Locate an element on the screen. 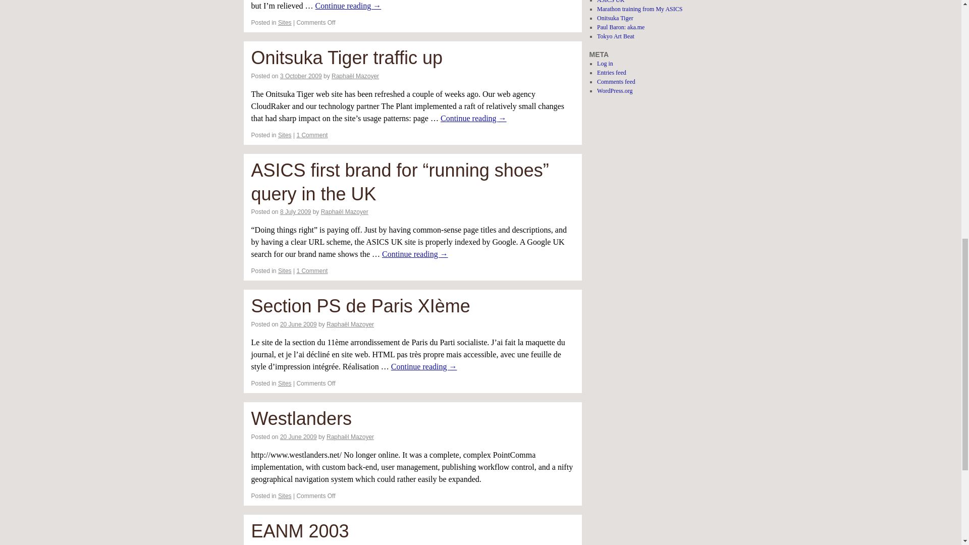 The image size is (969, 545). Onitsuka Tiger traffic up is located at coordinates (347, 58).